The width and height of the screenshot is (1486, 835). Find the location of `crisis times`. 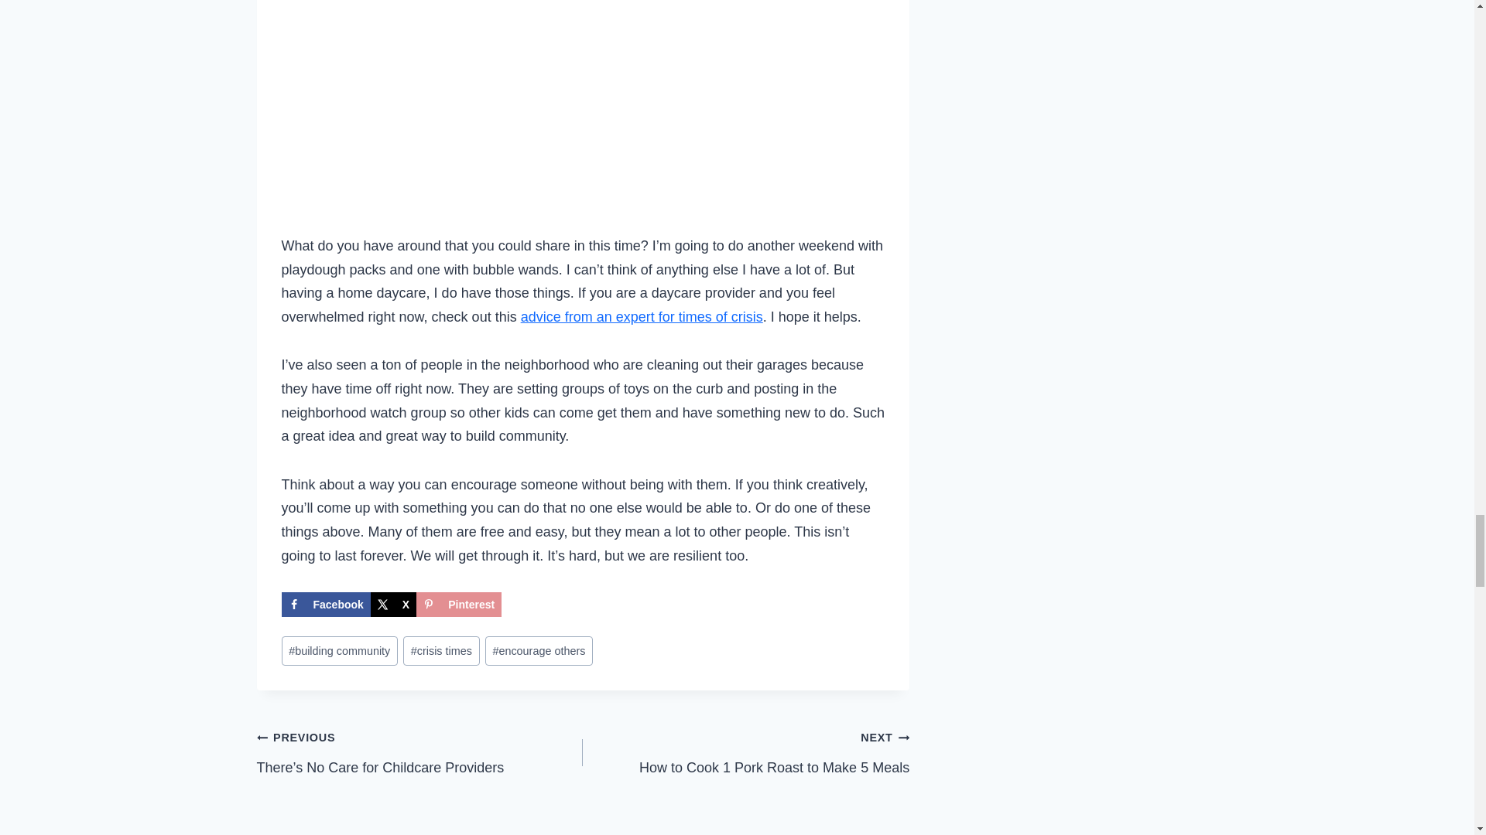

crisis times is located at coordinates (440, 650).